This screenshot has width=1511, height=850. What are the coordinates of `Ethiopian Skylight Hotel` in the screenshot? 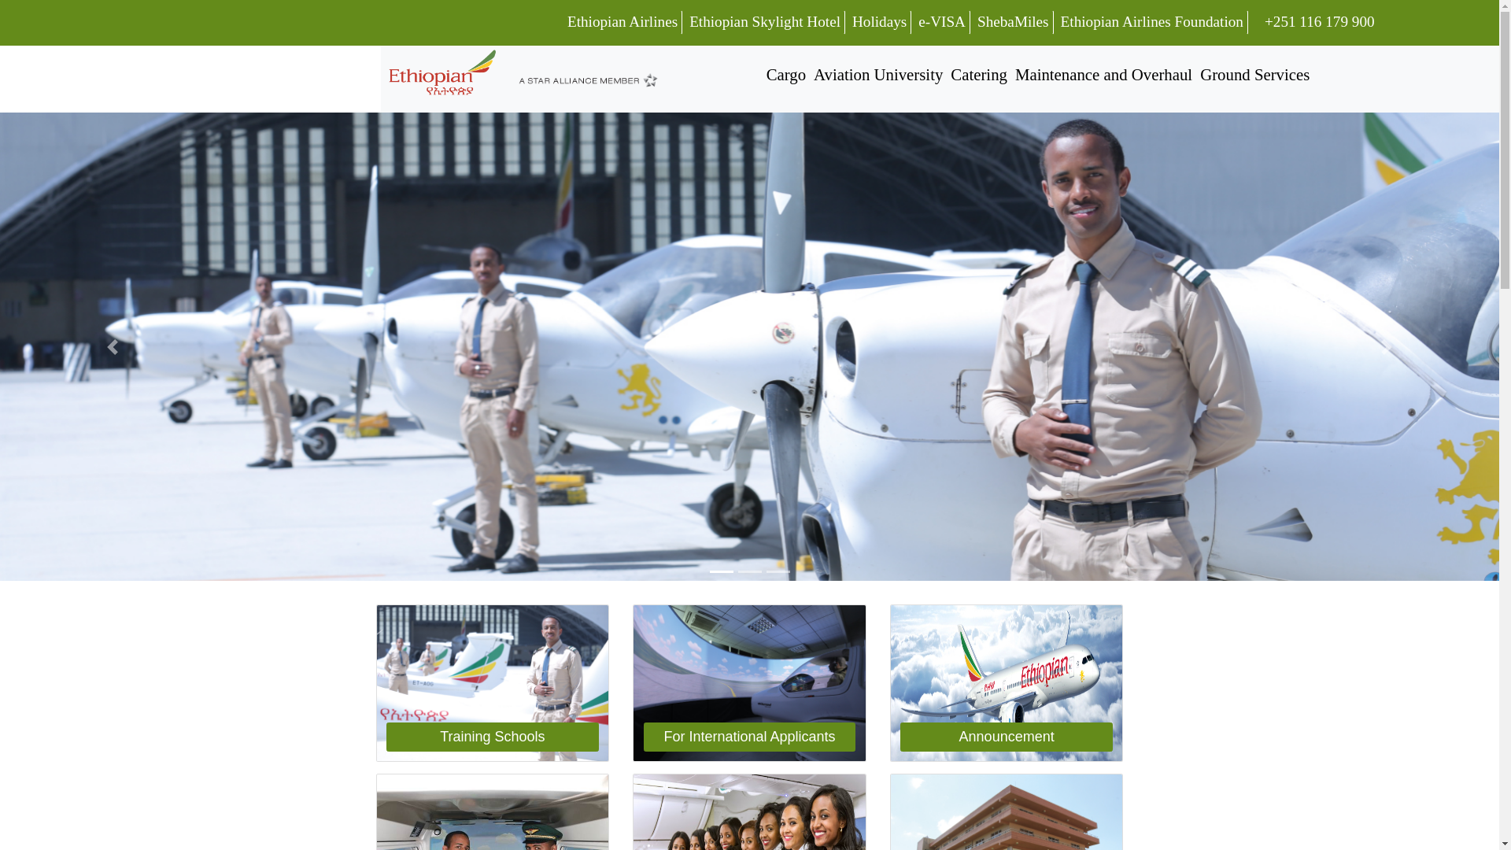 It's located at (764, 22).